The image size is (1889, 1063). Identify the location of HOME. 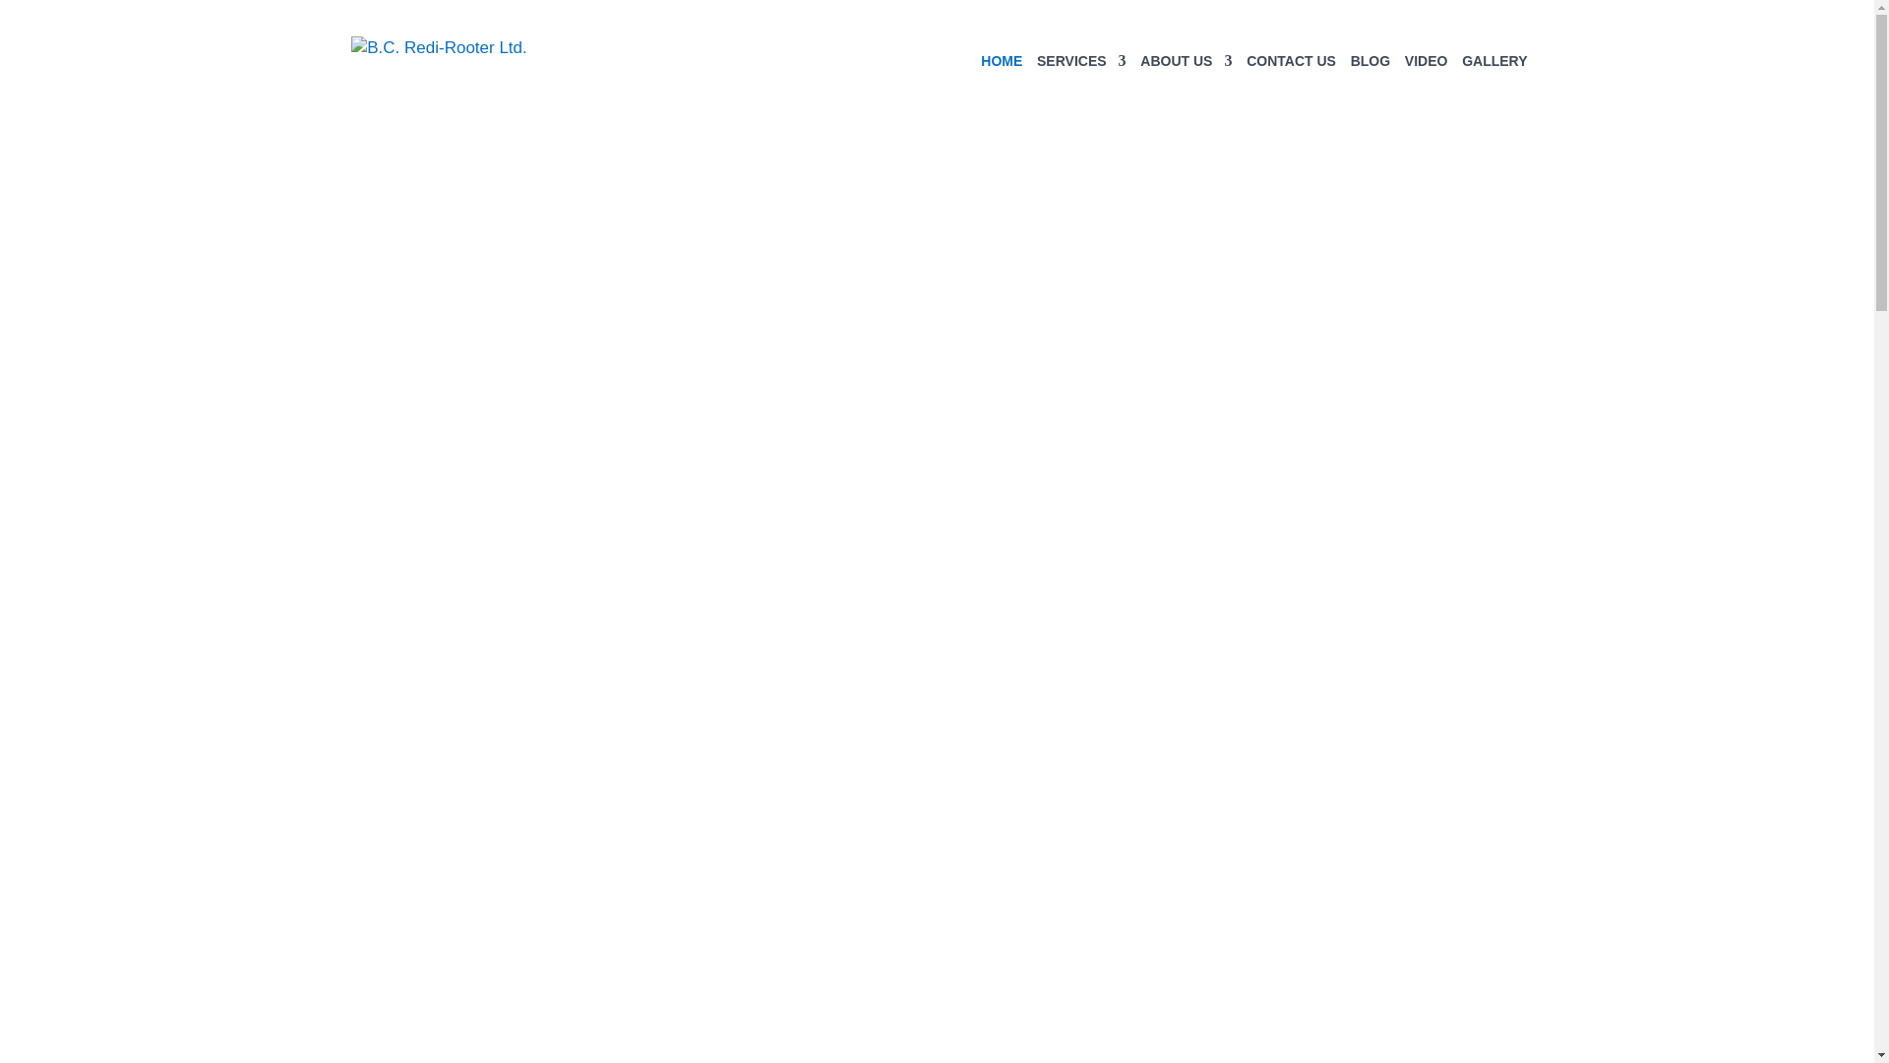
(1002, 89).